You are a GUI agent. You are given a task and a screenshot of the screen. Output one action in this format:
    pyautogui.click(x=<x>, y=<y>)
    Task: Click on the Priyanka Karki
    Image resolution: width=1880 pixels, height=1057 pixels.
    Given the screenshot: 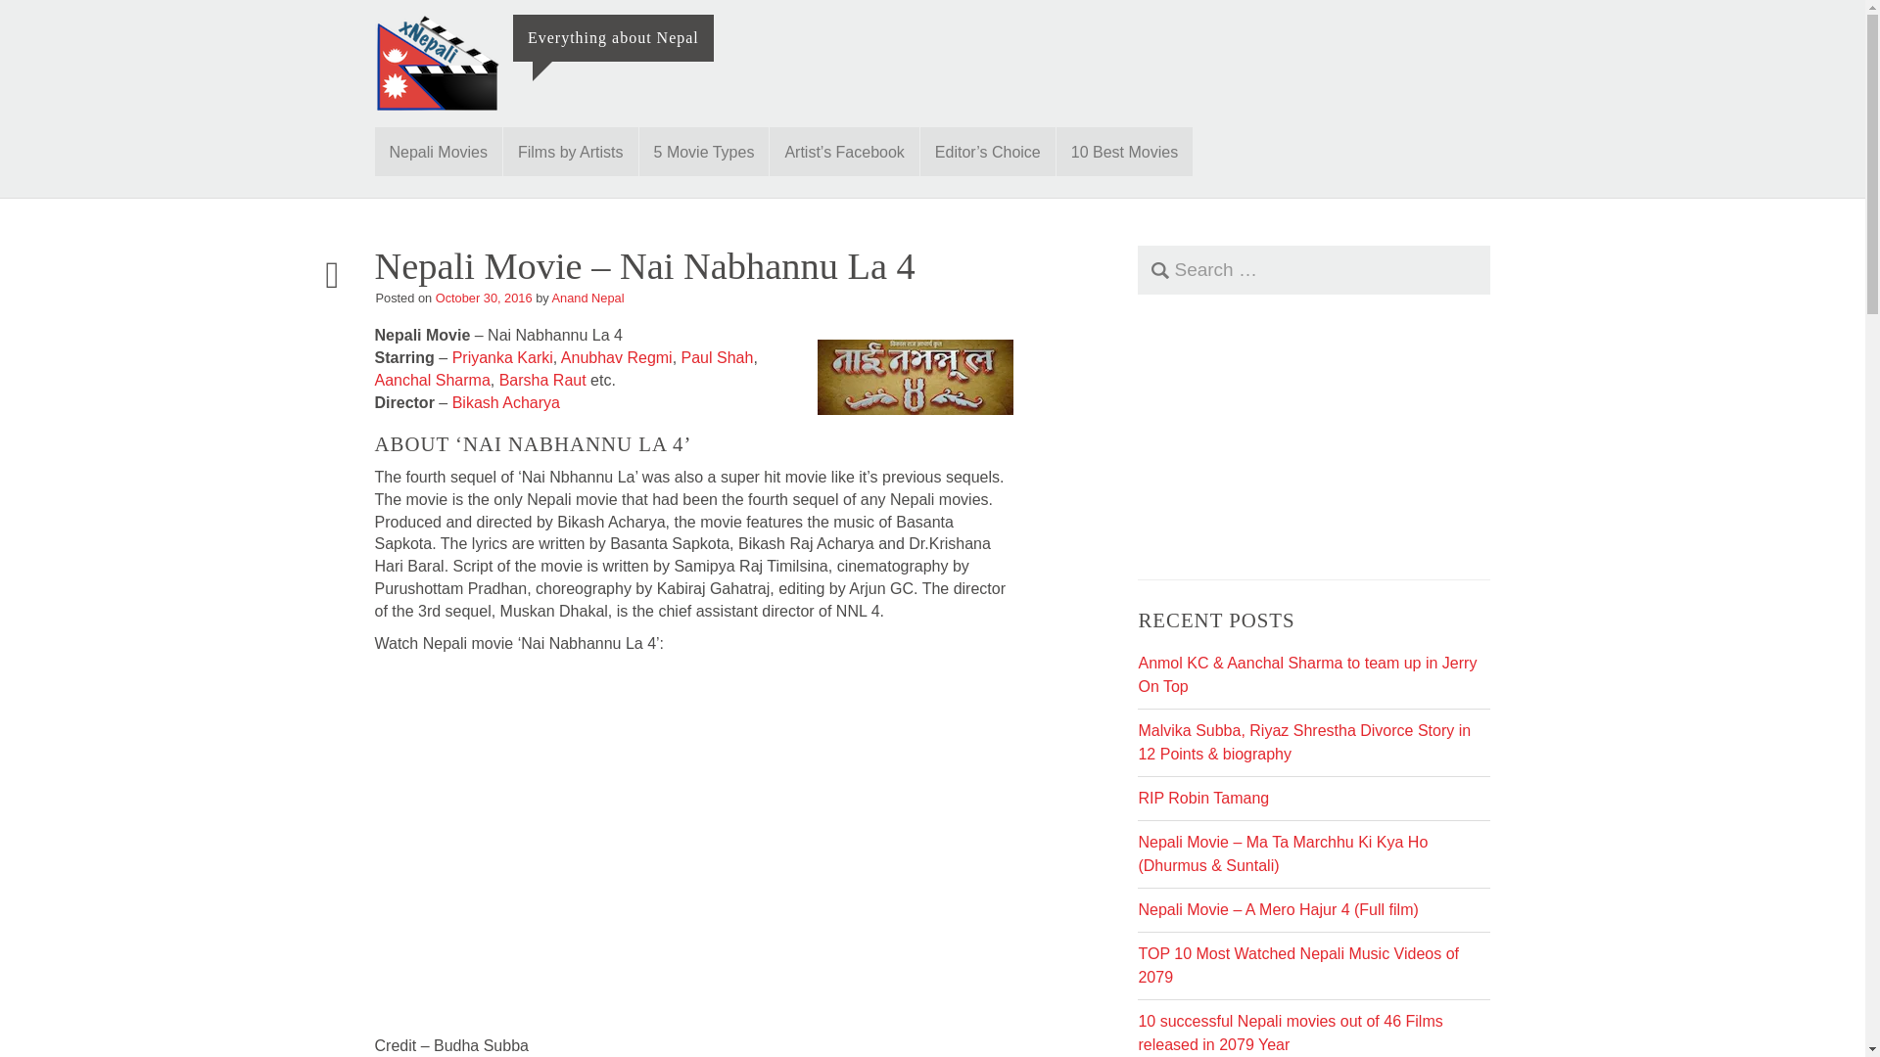 What is the action you would take?
    pyautogui.click(x=502, y=357)
    